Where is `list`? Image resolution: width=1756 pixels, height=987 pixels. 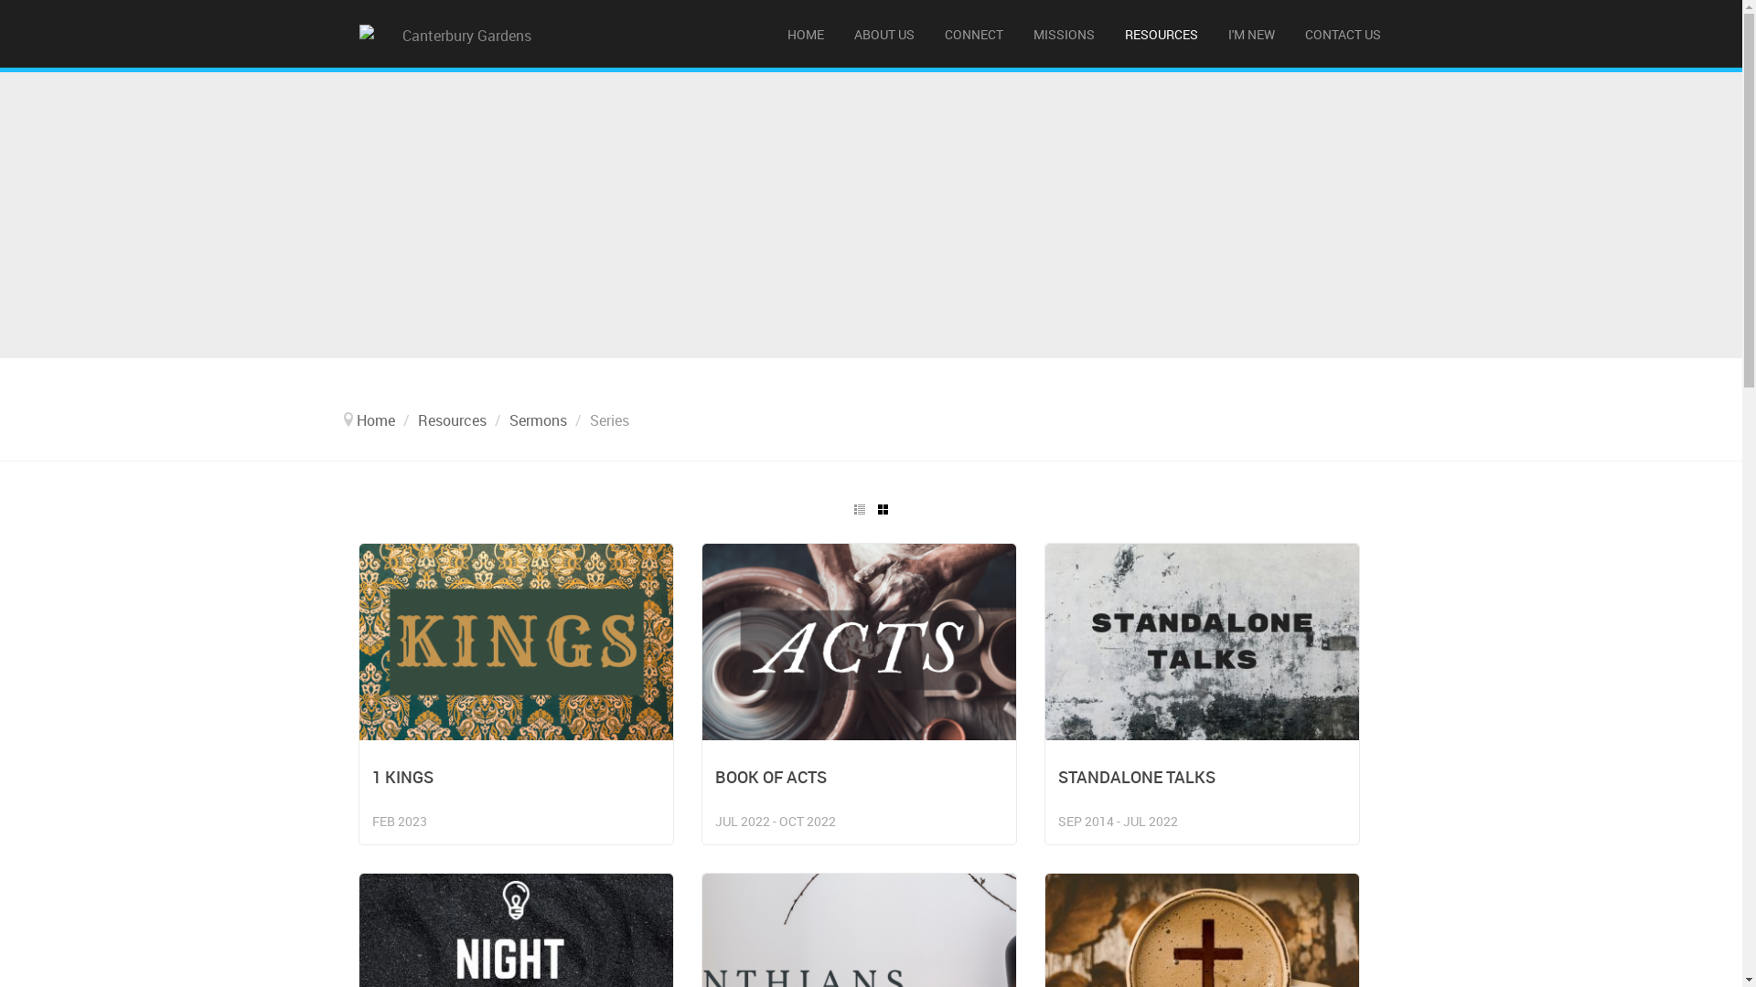
list is located at coordinates (860, 510).